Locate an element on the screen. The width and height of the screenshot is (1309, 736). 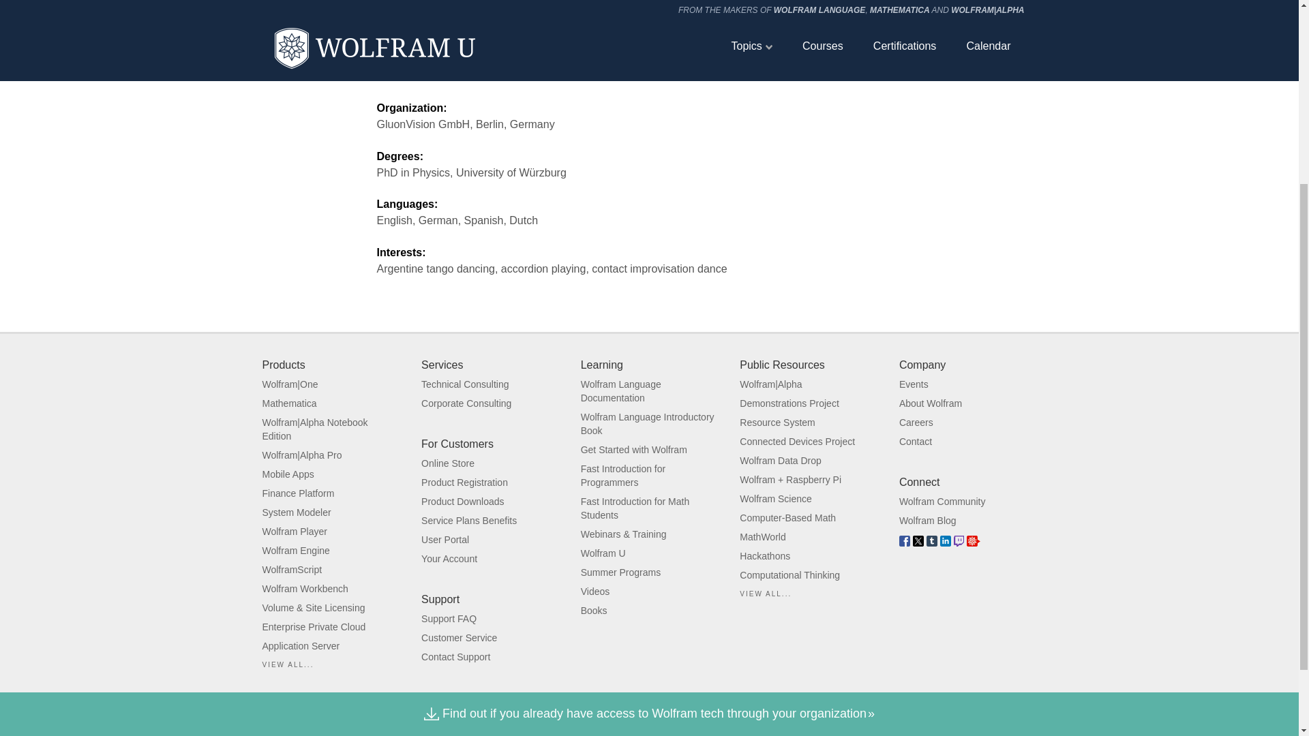
Wolfram Player is located at coordinates (294, 532).